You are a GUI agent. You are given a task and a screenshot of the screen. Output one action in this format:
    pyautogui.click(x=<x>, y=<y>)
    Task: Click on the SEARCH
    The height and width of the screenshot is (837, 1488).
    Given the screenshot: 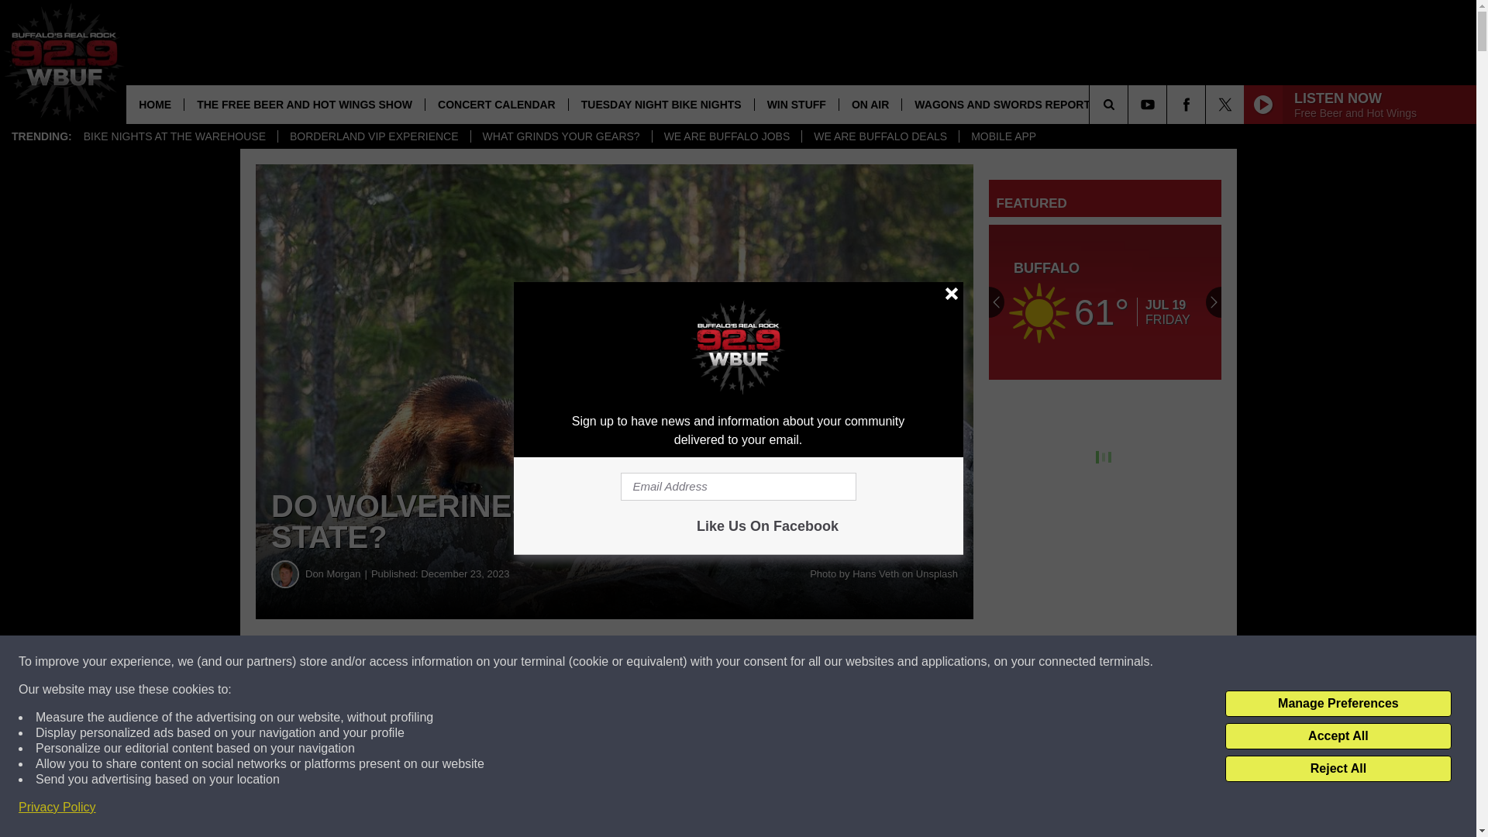 What is the action you would take?
    pyautogui.click(x=1130, y=104)
    